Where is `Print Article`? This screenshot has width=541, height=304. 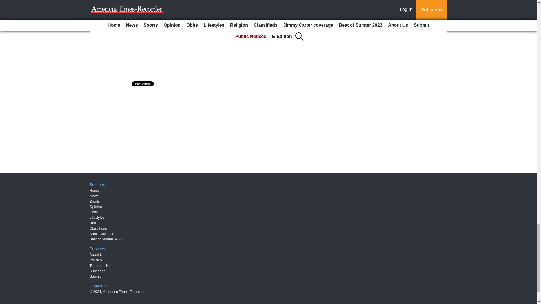 Print Article is located at coordinates (143, 84).